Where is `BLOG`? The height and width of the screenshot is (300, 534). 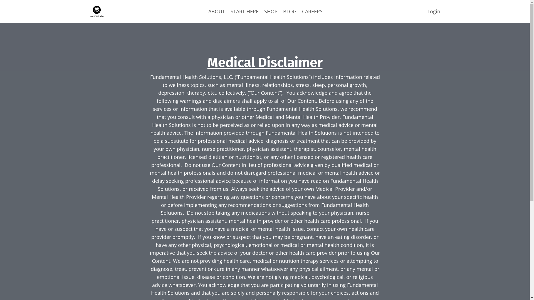
BLOG is located at coordinates (290, 12).